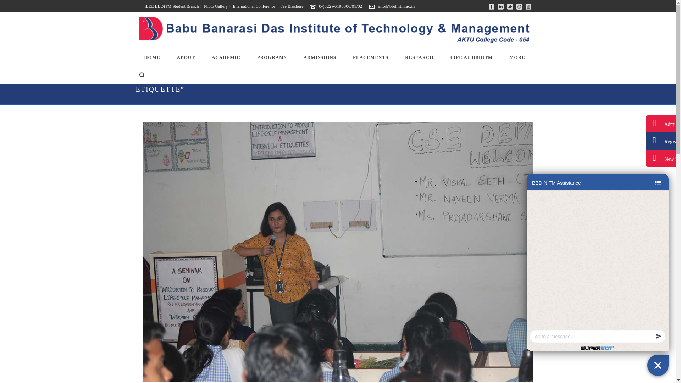 The height and width of the screenshot is (383, 681). I want to click on MORE, so click(517, 57).